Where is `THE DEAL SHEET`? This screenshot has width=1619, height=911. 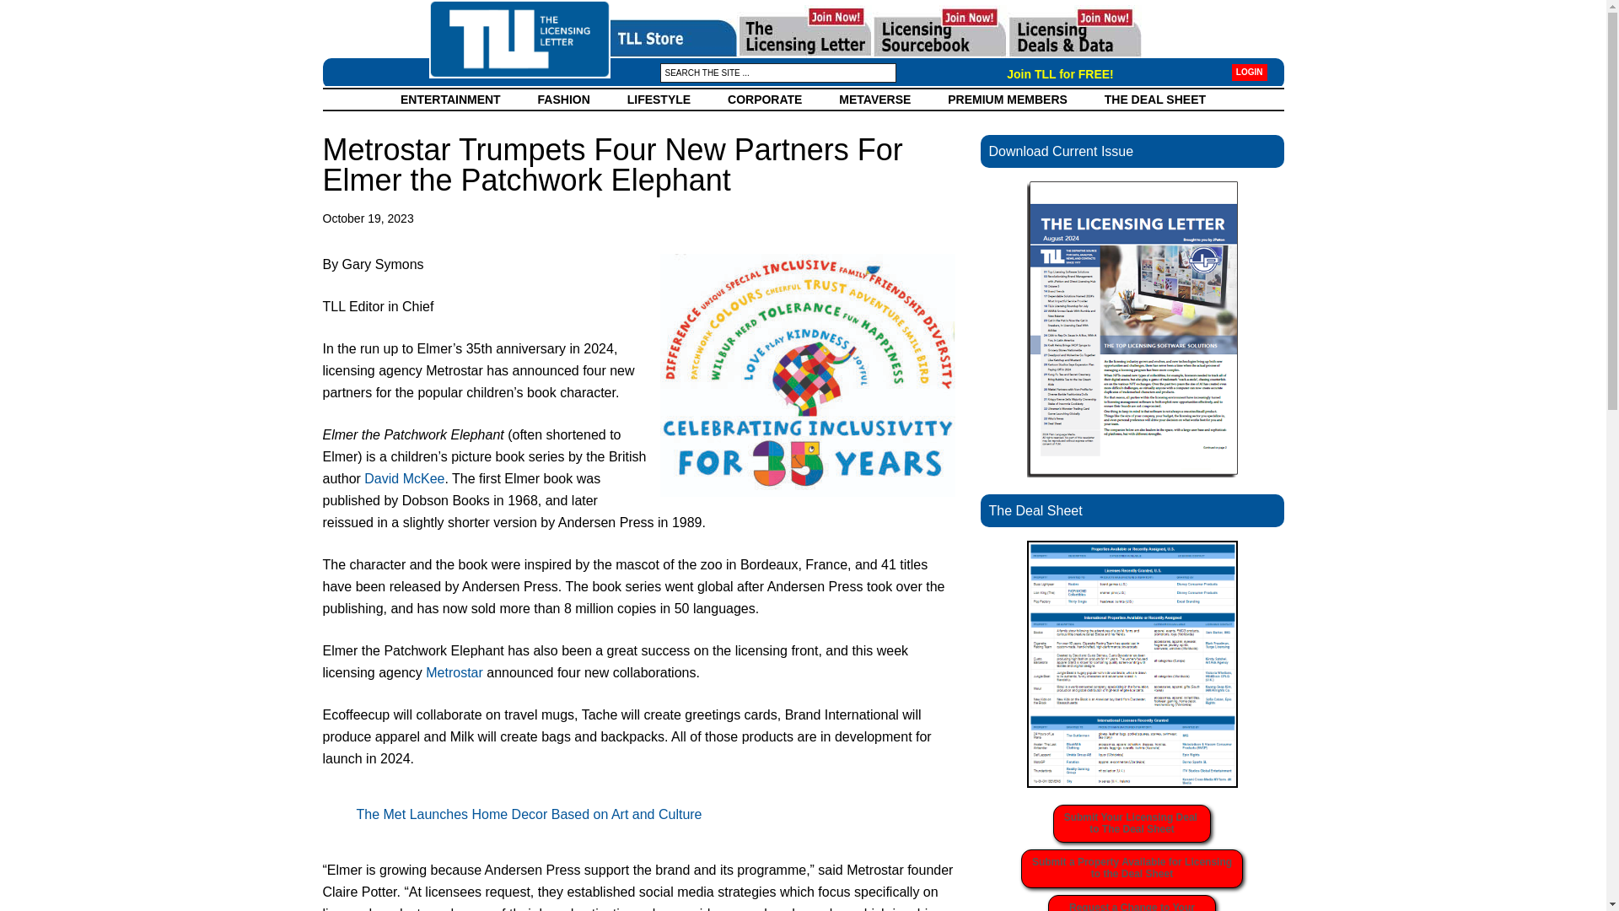
THE DEAL SHEET is located at coordinates (528, 814).